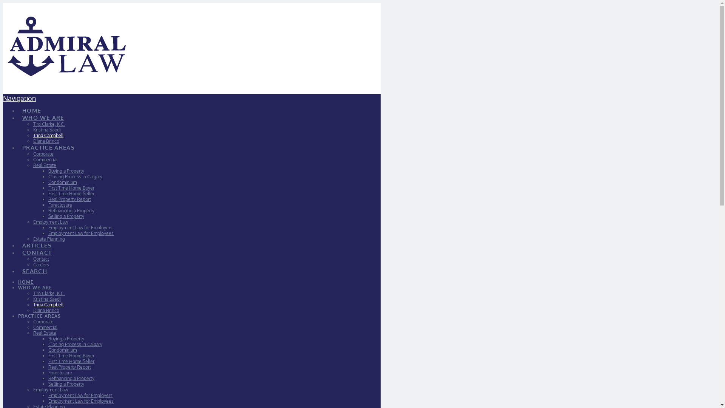 The width and height of the screenshot is (725, 408). What do you see at coordinates (49, 293) in the screenshot?
I see `Tiro Clarke, K.C.` at bounding box center [49, 293].